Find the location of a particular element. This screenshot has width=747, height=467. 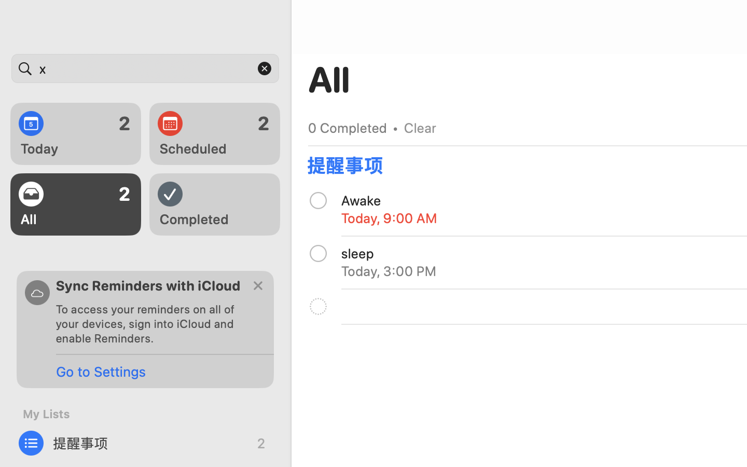

Sync Reminders with iCloud is located at coordinates (148, 285).